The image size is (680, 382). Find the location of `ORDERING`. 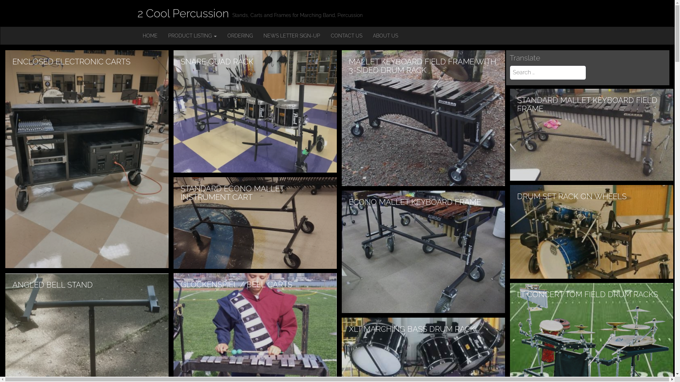

ORDERING is located at coordinates (240, 36).